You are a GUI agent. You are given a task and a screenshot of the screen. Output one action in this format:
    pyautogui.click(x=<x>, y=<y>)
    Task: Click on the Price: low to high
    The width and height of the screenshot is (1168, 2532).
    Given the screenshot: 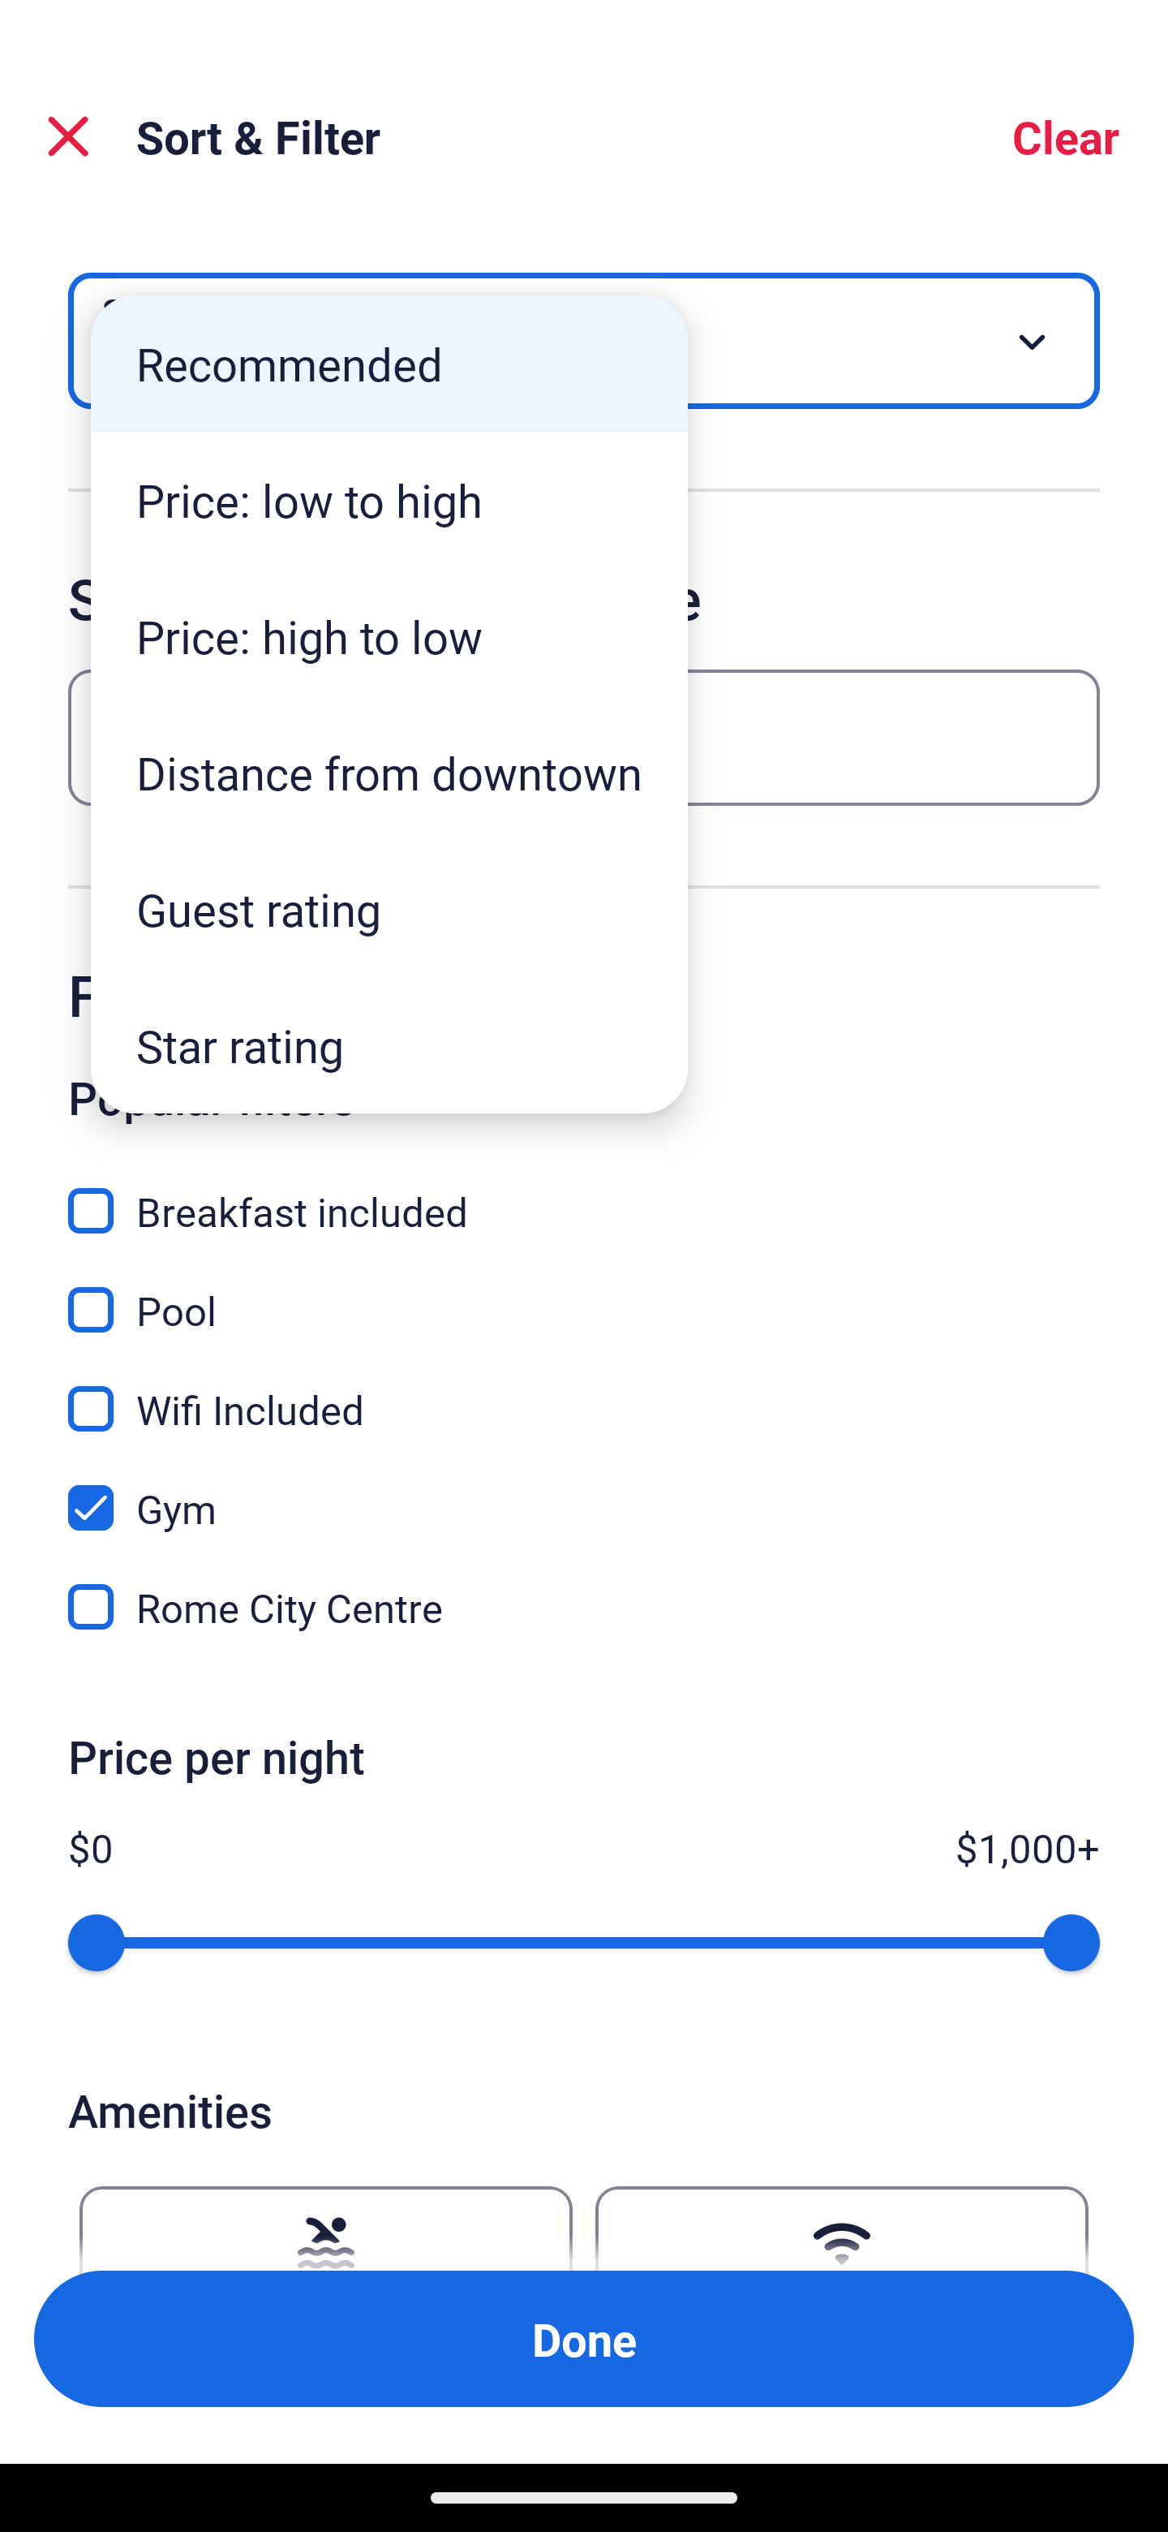 What is the action you would take?
    pyautogui.click(x=389, y=500)
    